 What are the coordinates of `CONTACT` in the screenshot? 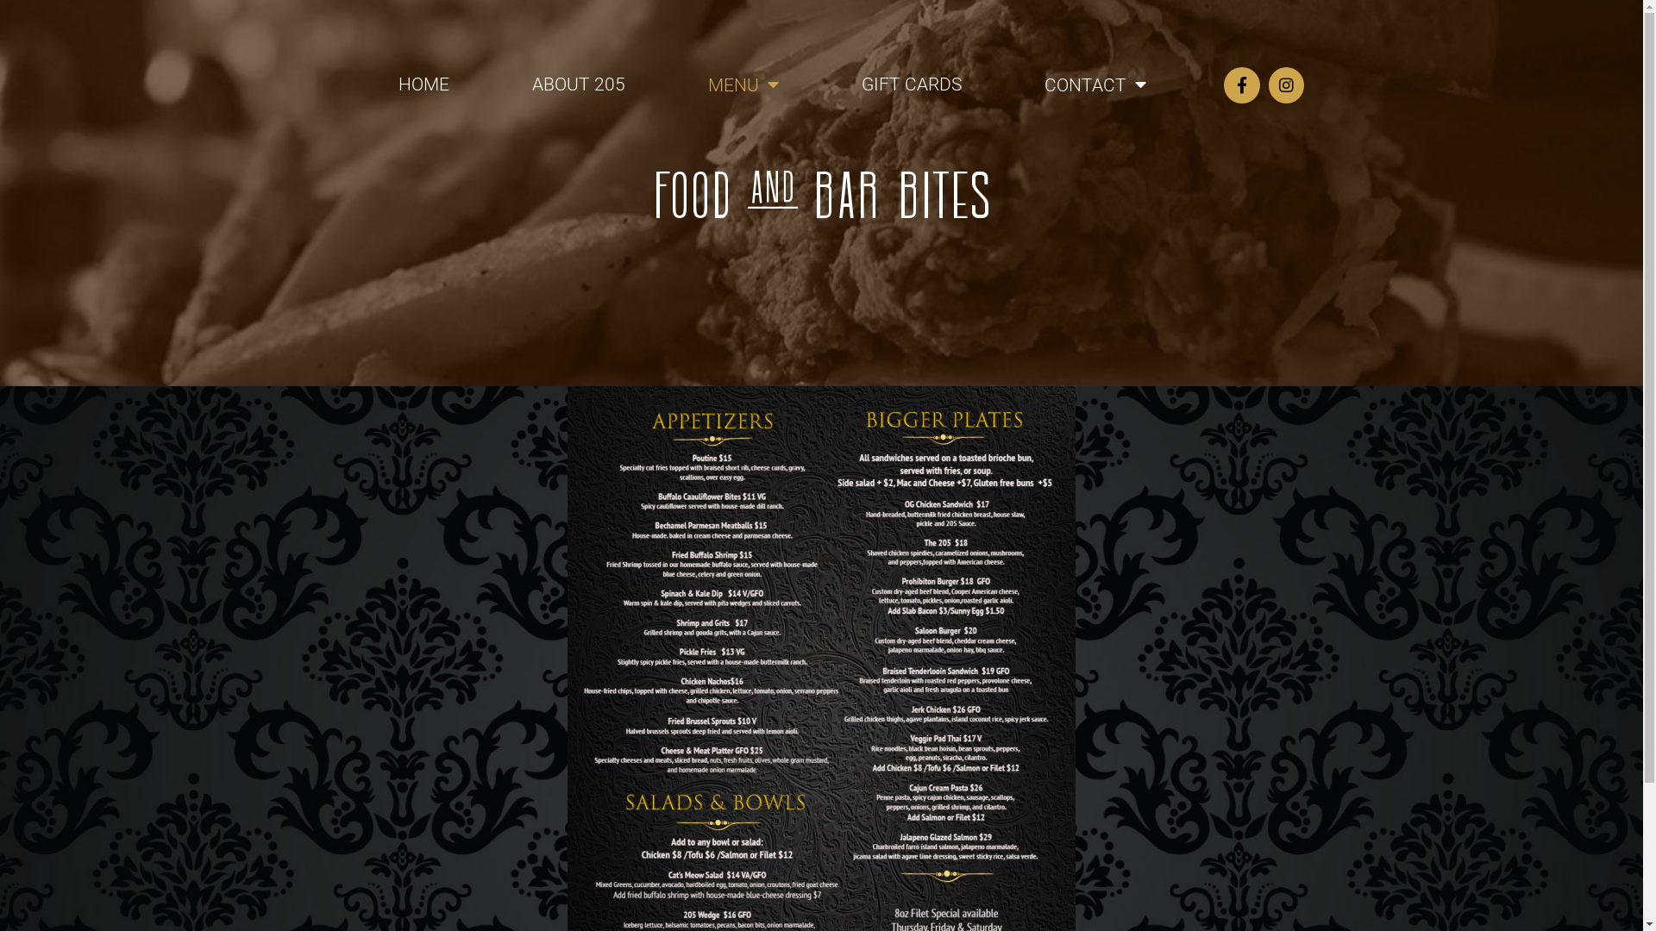 It's located at (1095, 85).